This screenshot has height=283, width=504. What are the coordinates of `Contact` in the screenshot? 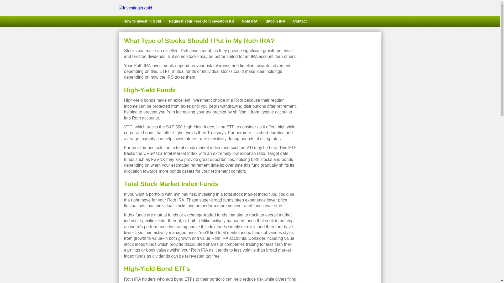 It's located at (300, 21).